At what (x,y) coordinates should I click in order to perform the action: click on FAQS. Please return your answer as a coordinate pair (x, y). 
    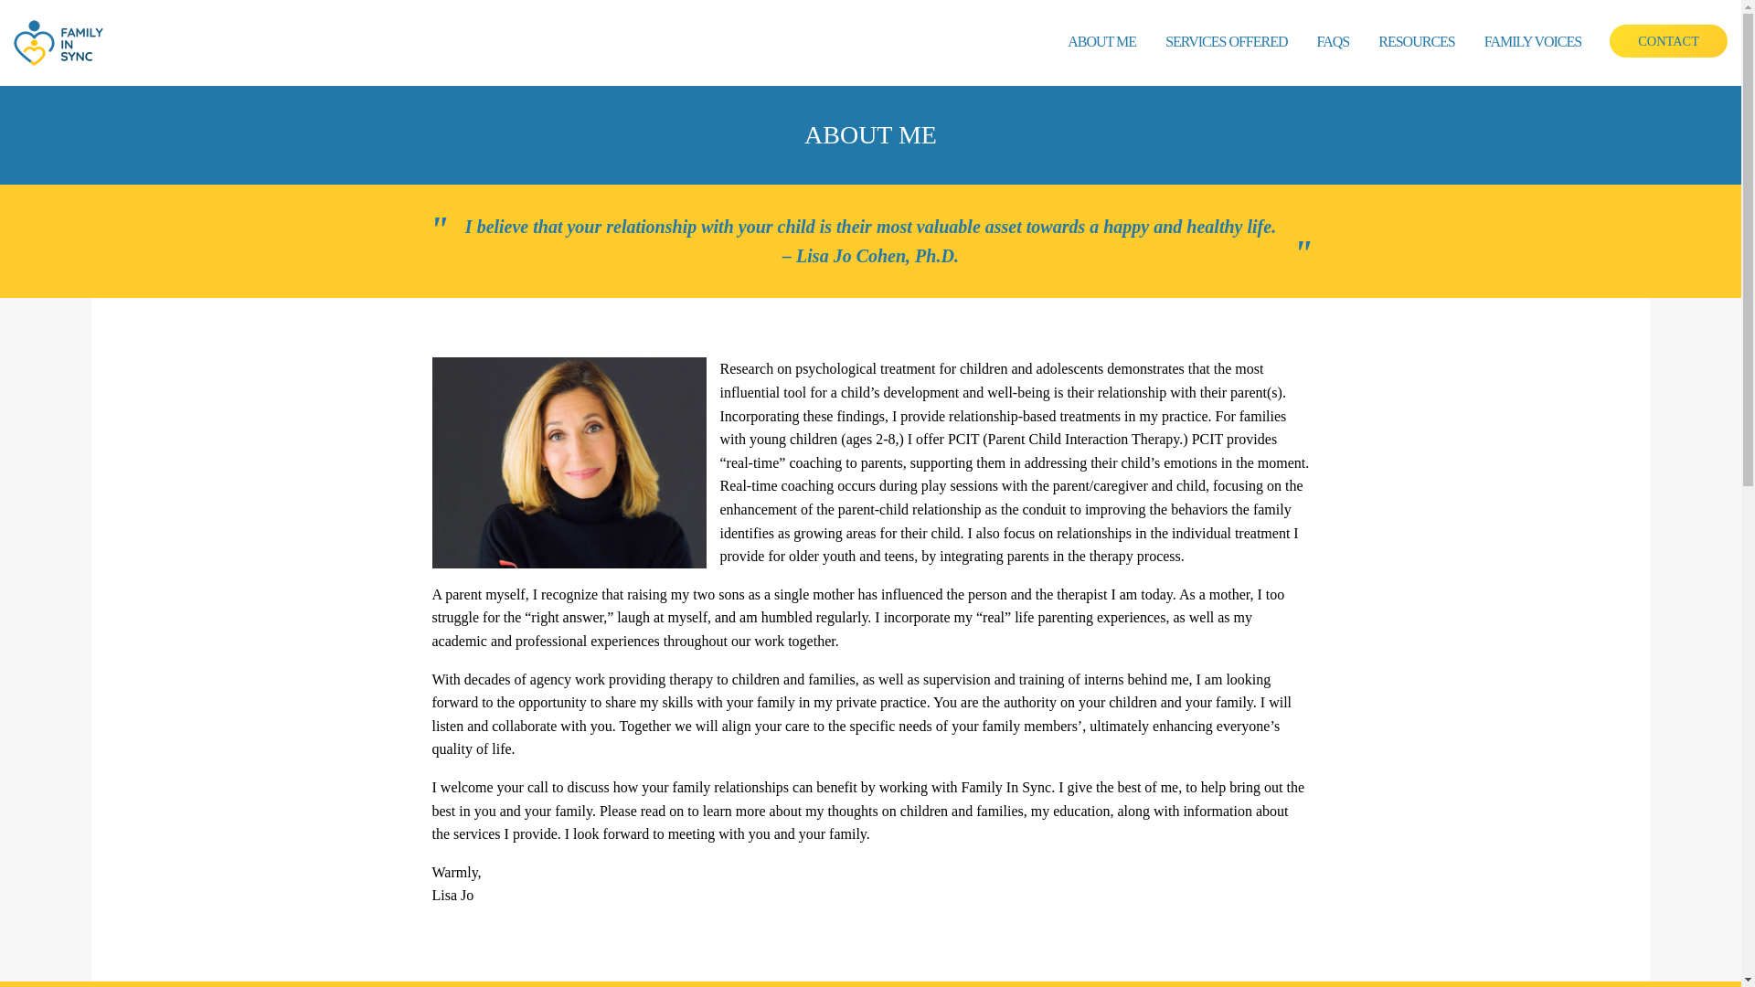
    Looking at the image, I should click on (1333, 42).